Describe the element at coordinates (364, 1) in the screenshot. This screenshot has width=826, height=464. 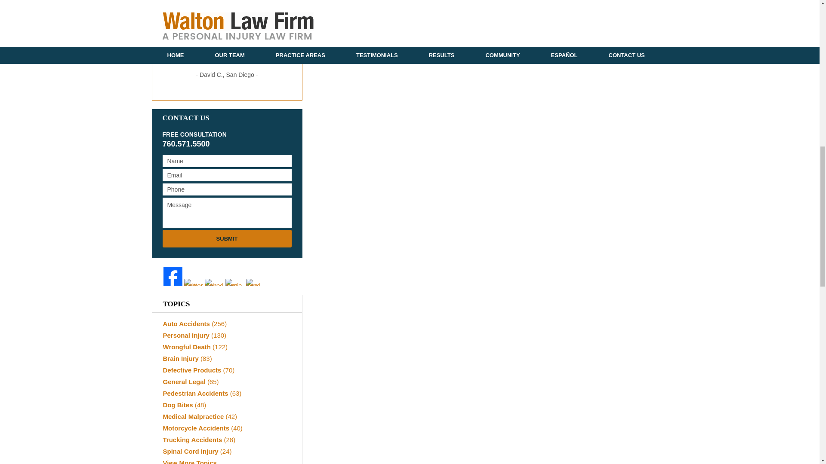
I see `Home` at that location.